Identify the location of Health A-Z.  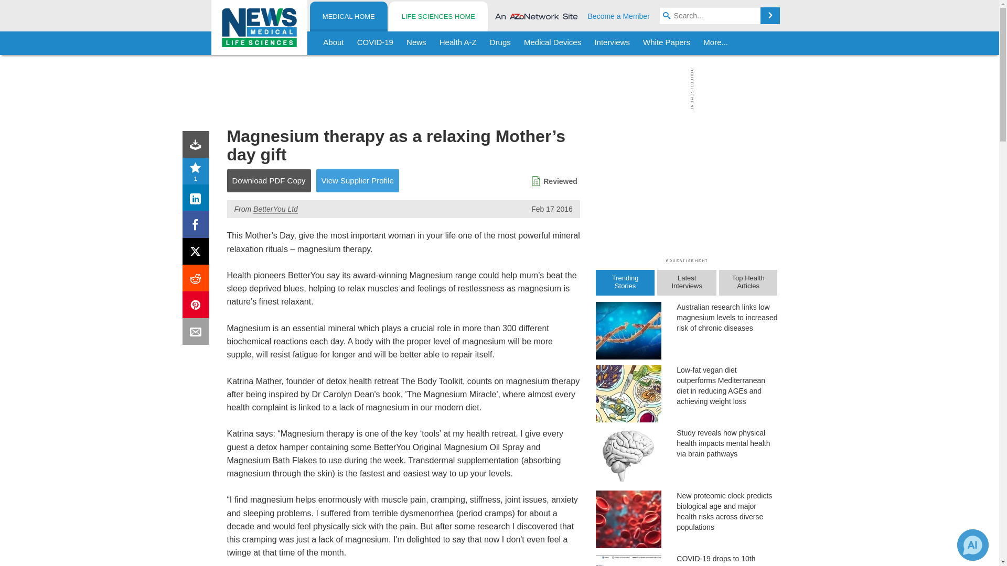
(458, 43).